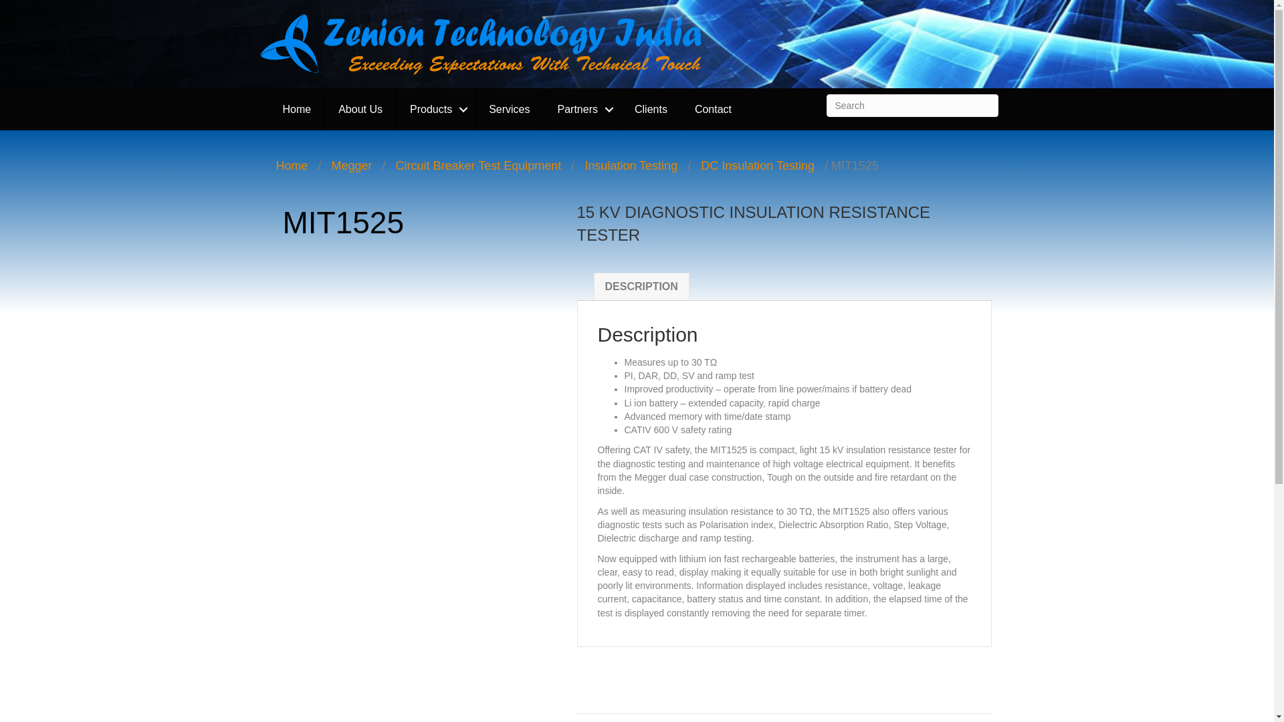 This screenshot has width=1284, height=722. Describe the element at coordinates (360, 109) in the screenshot. I see `About Us` at that location.